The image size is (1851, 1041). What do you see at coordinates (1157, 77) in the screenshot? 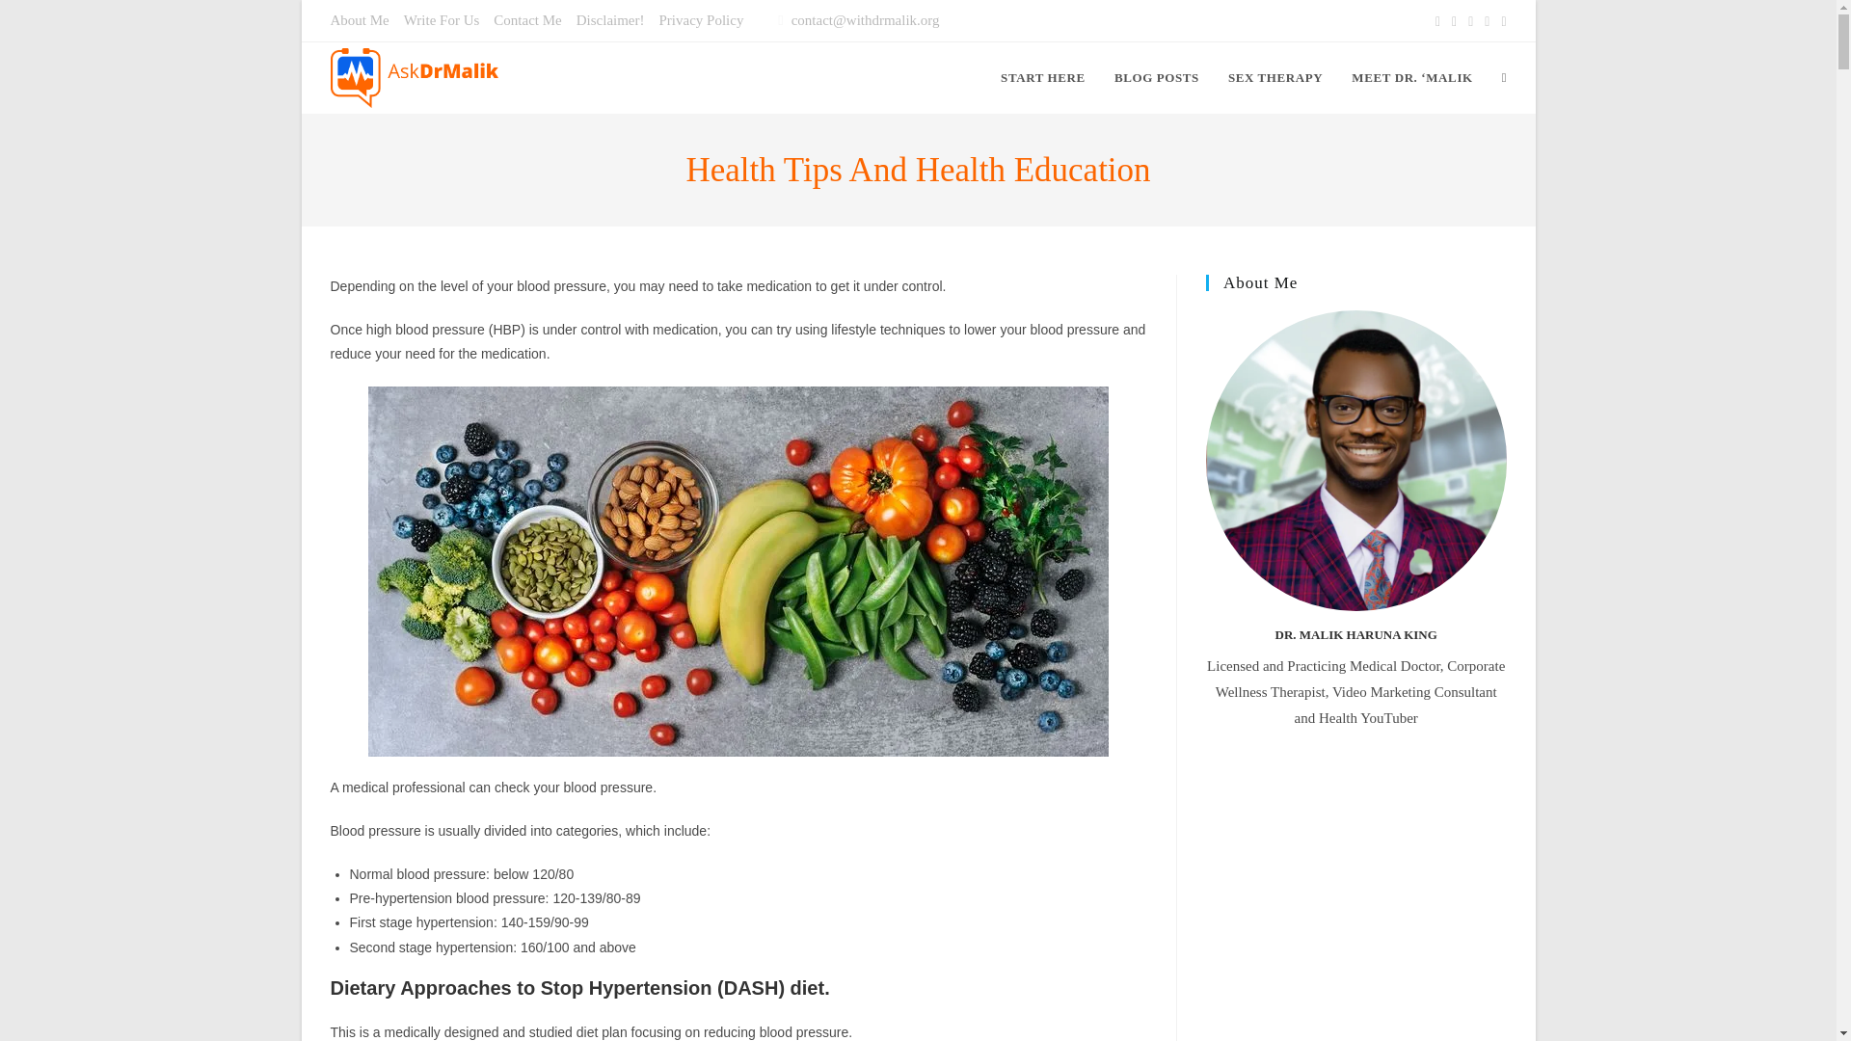
I see `BLOG POSTS` at bounding box center [1157, 77].